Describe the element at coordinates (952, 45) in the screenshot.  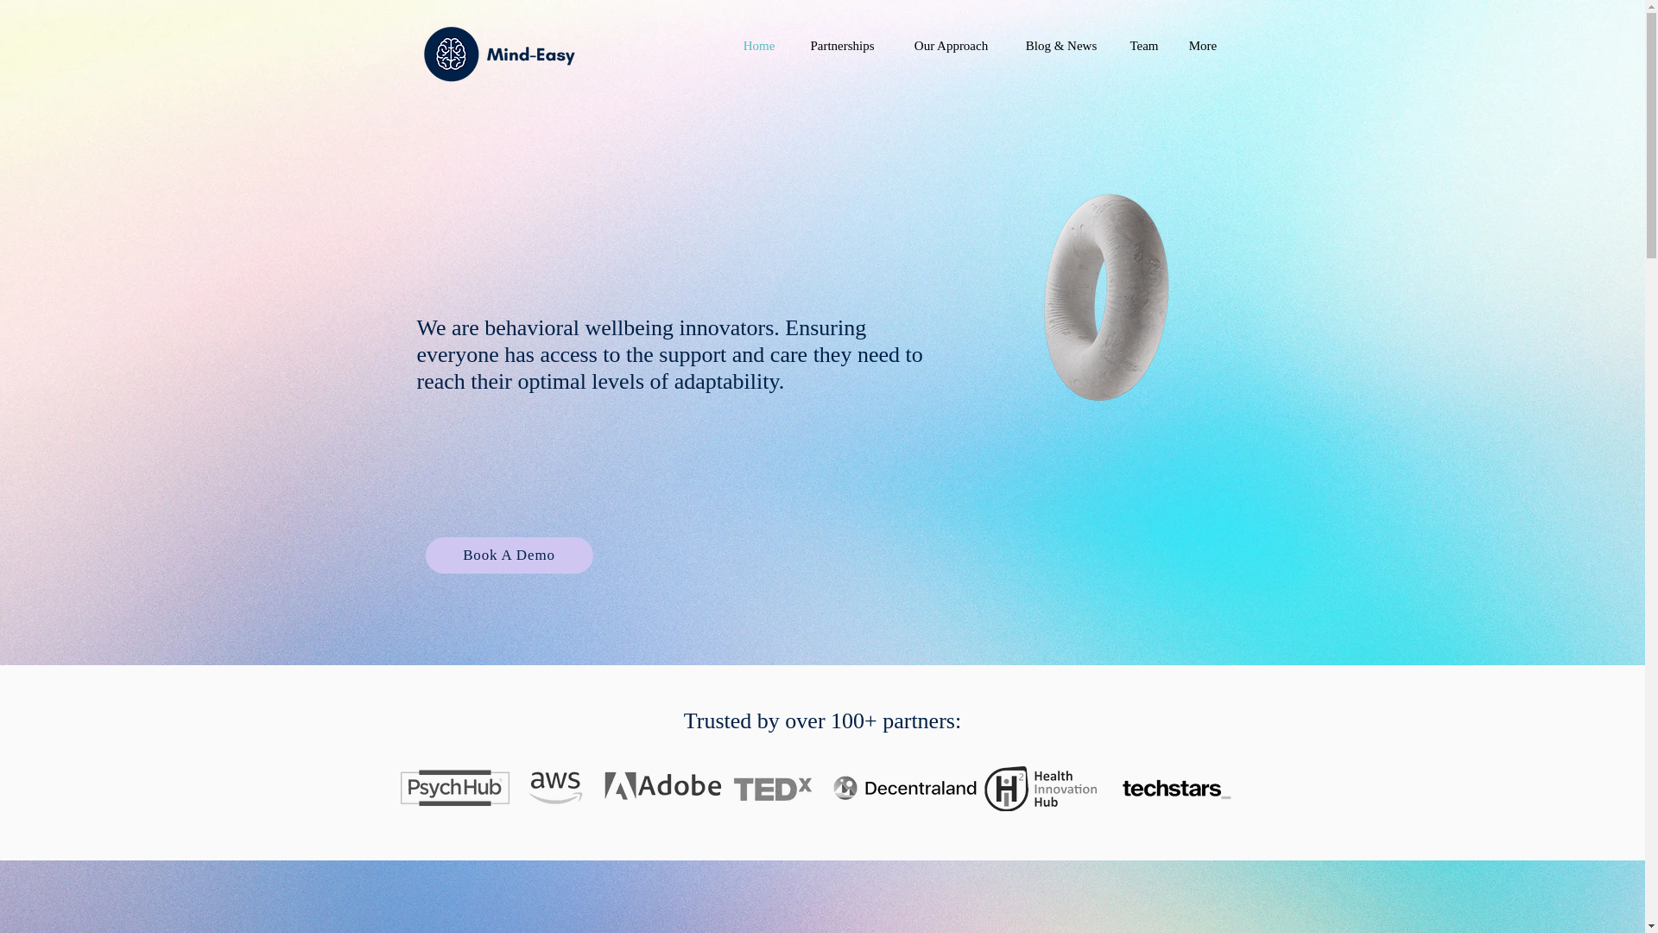
I see `Our Approach` at that location.